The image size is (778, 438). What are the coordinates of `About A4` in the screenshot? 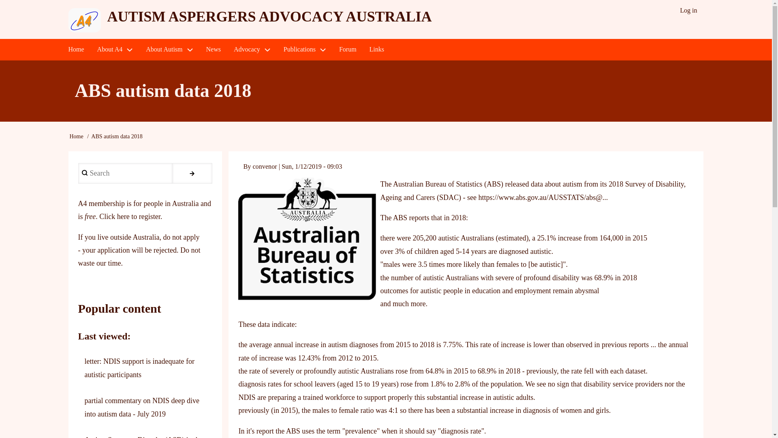 It's located at (115, 49).